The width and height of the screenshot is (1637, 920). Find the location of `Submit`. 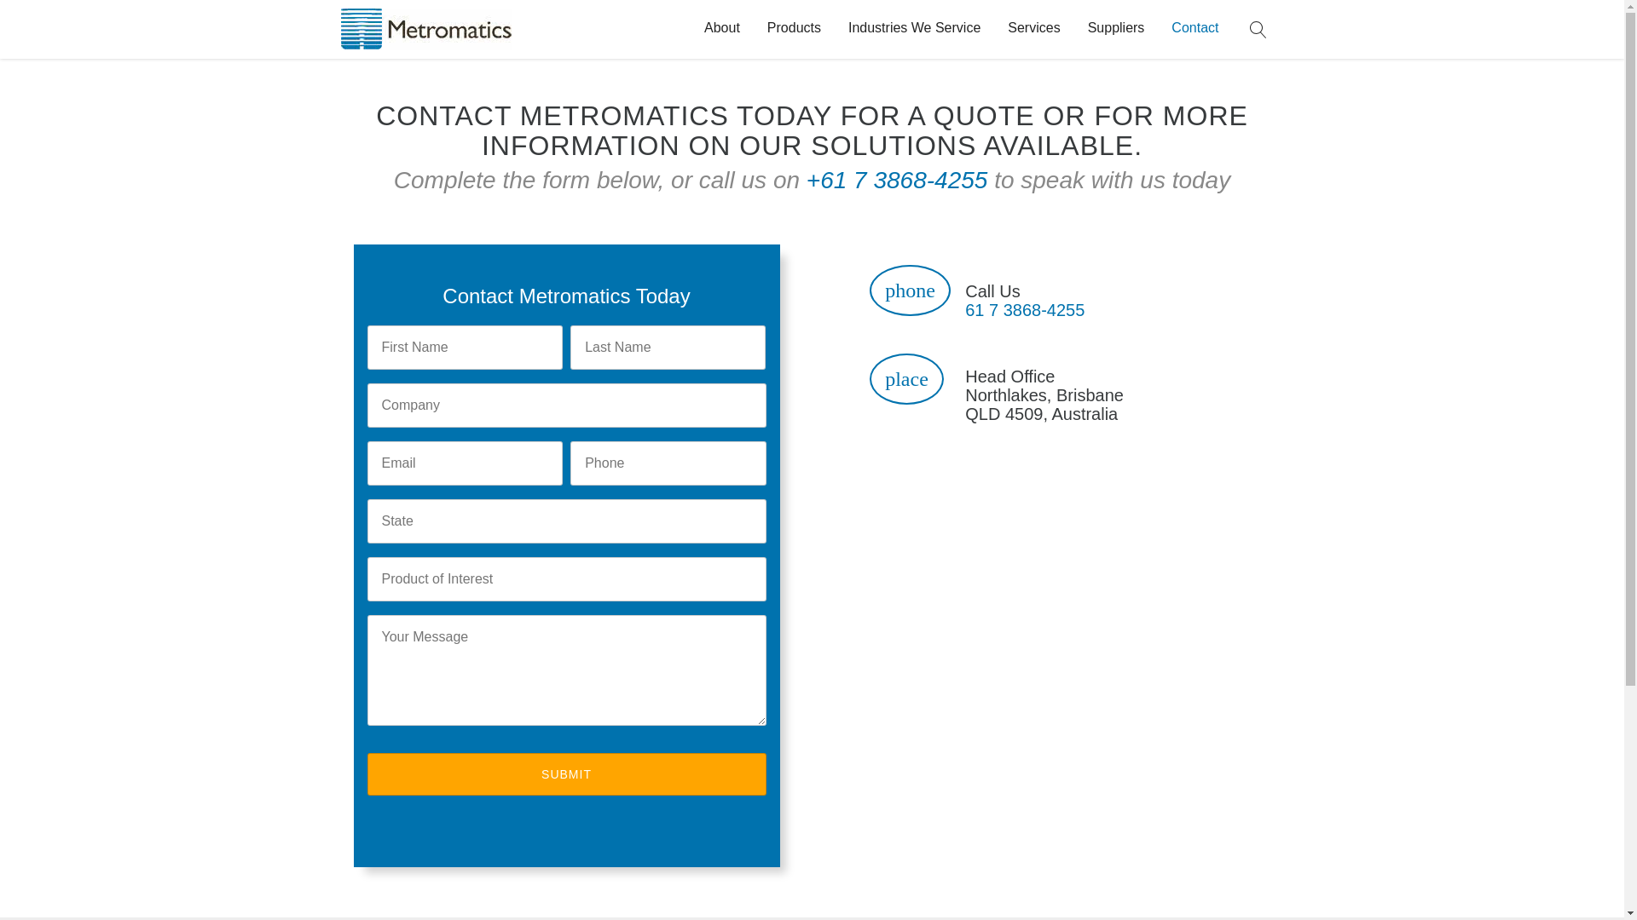

Submit is located at coordinates (566, 774).